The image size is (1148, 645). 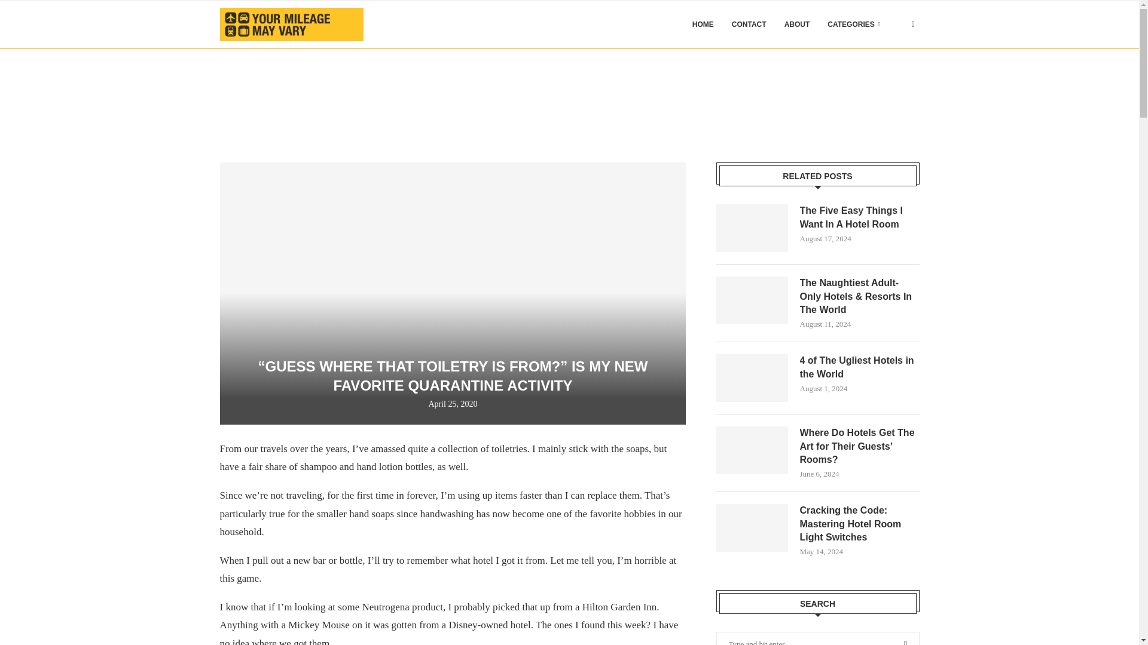 I want to click on 4 of The Ugliest Hotels in the World, so click(x=752, y=377).